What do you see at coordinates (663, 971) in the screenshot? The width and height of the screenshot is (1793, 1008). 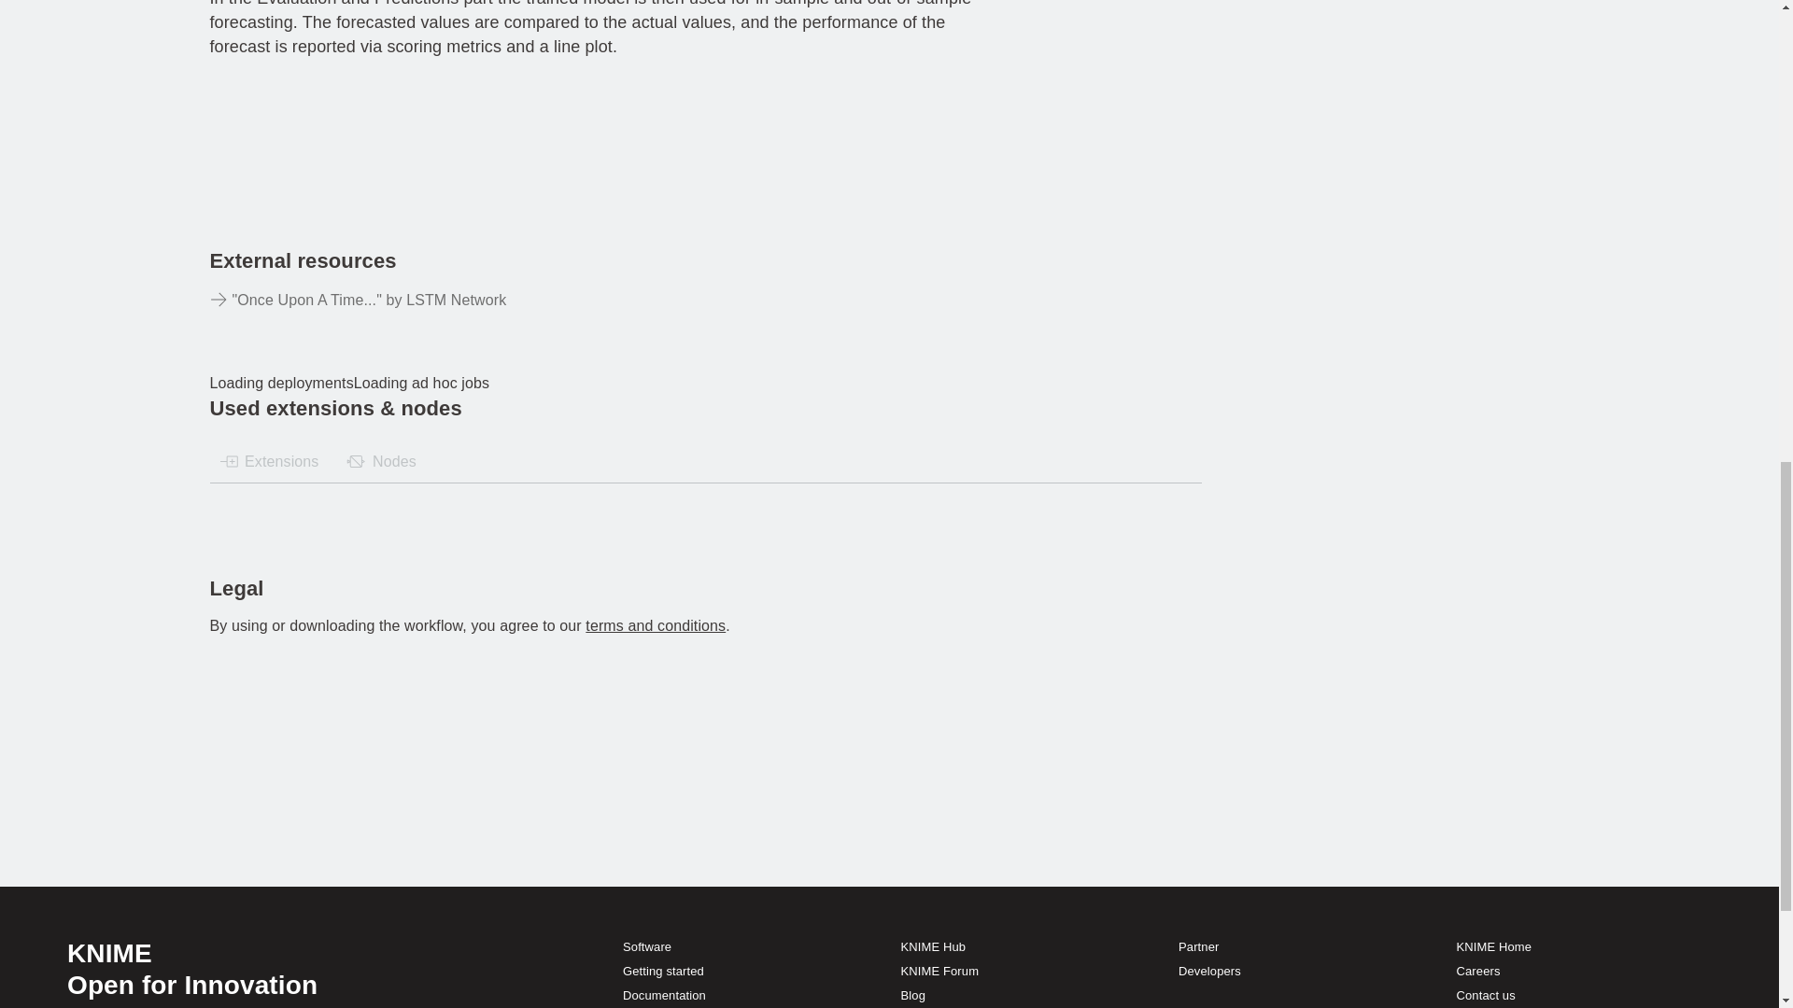 I see `Getting started` at bounding box center [663, 971].